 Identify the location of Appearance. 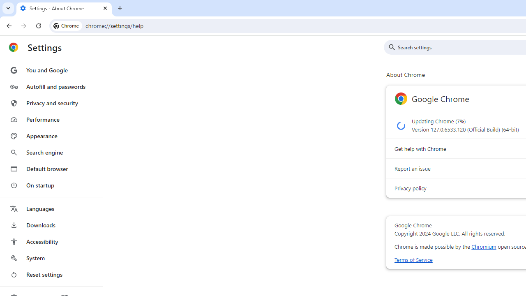
(51, 136).